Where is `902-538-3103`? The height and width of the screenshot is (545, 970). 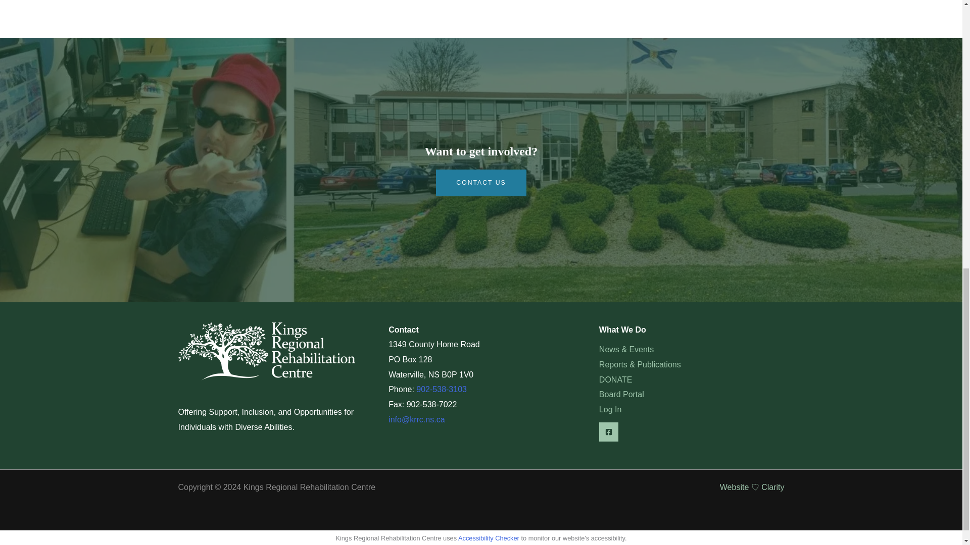
902-538-3103 is located at coordinates (441, 389).